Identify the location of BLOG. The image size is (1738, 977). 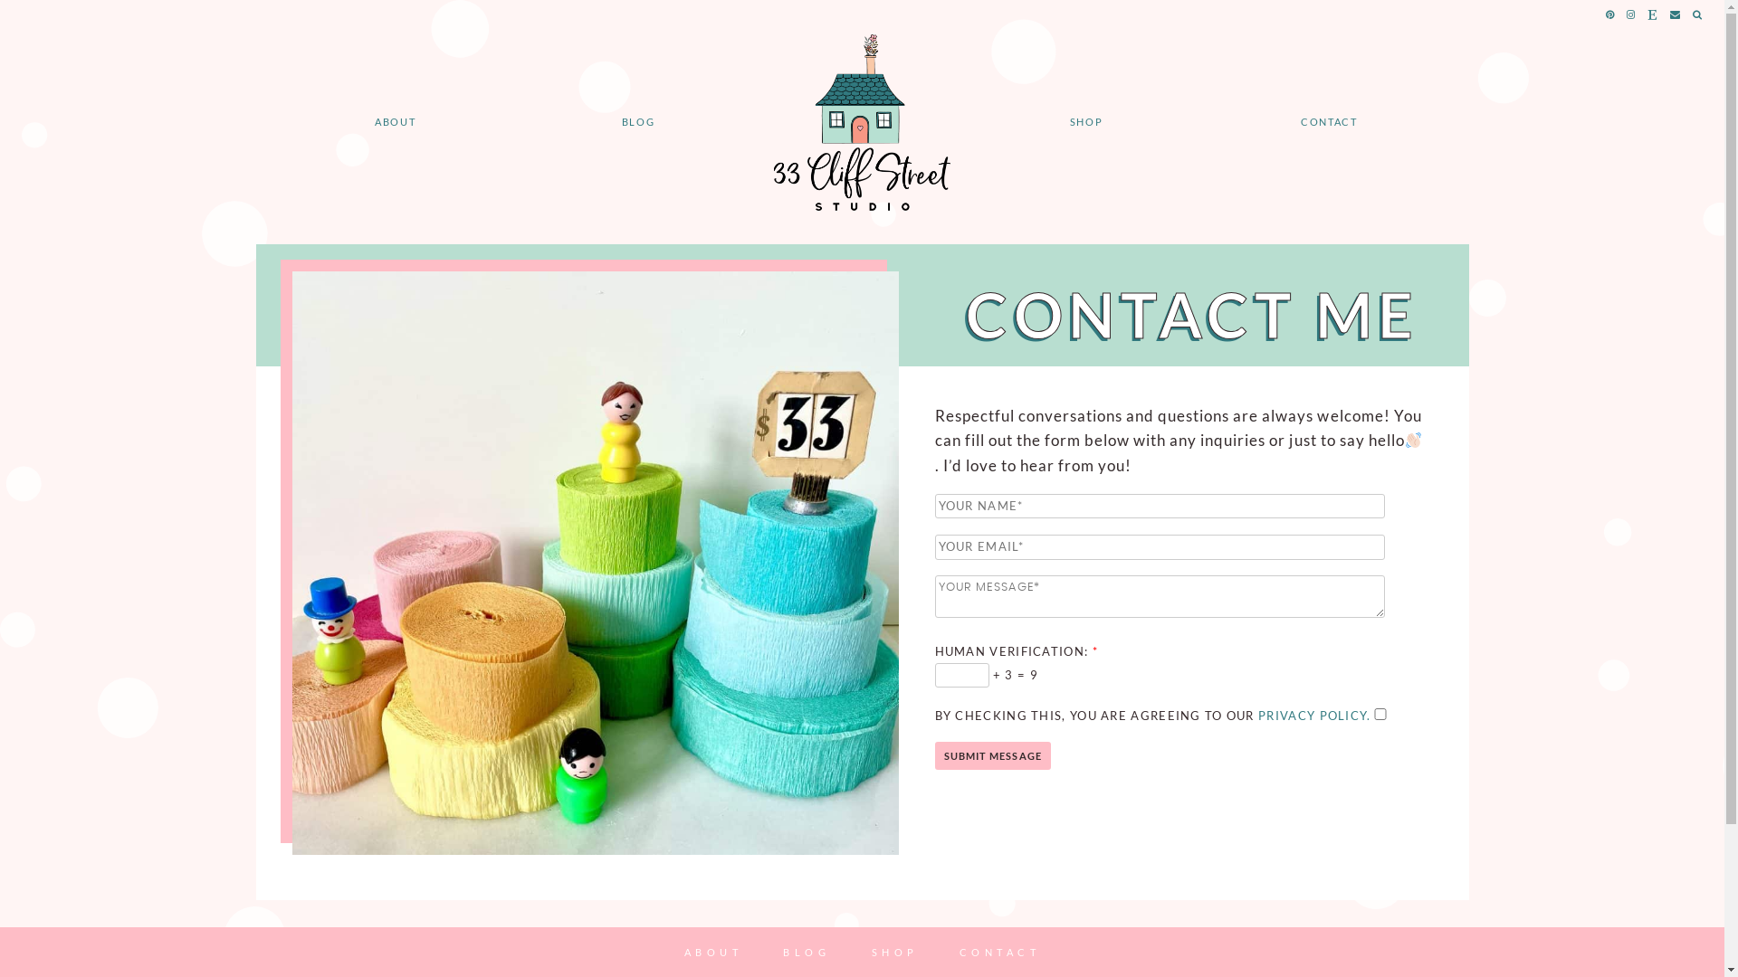
(639, 121).